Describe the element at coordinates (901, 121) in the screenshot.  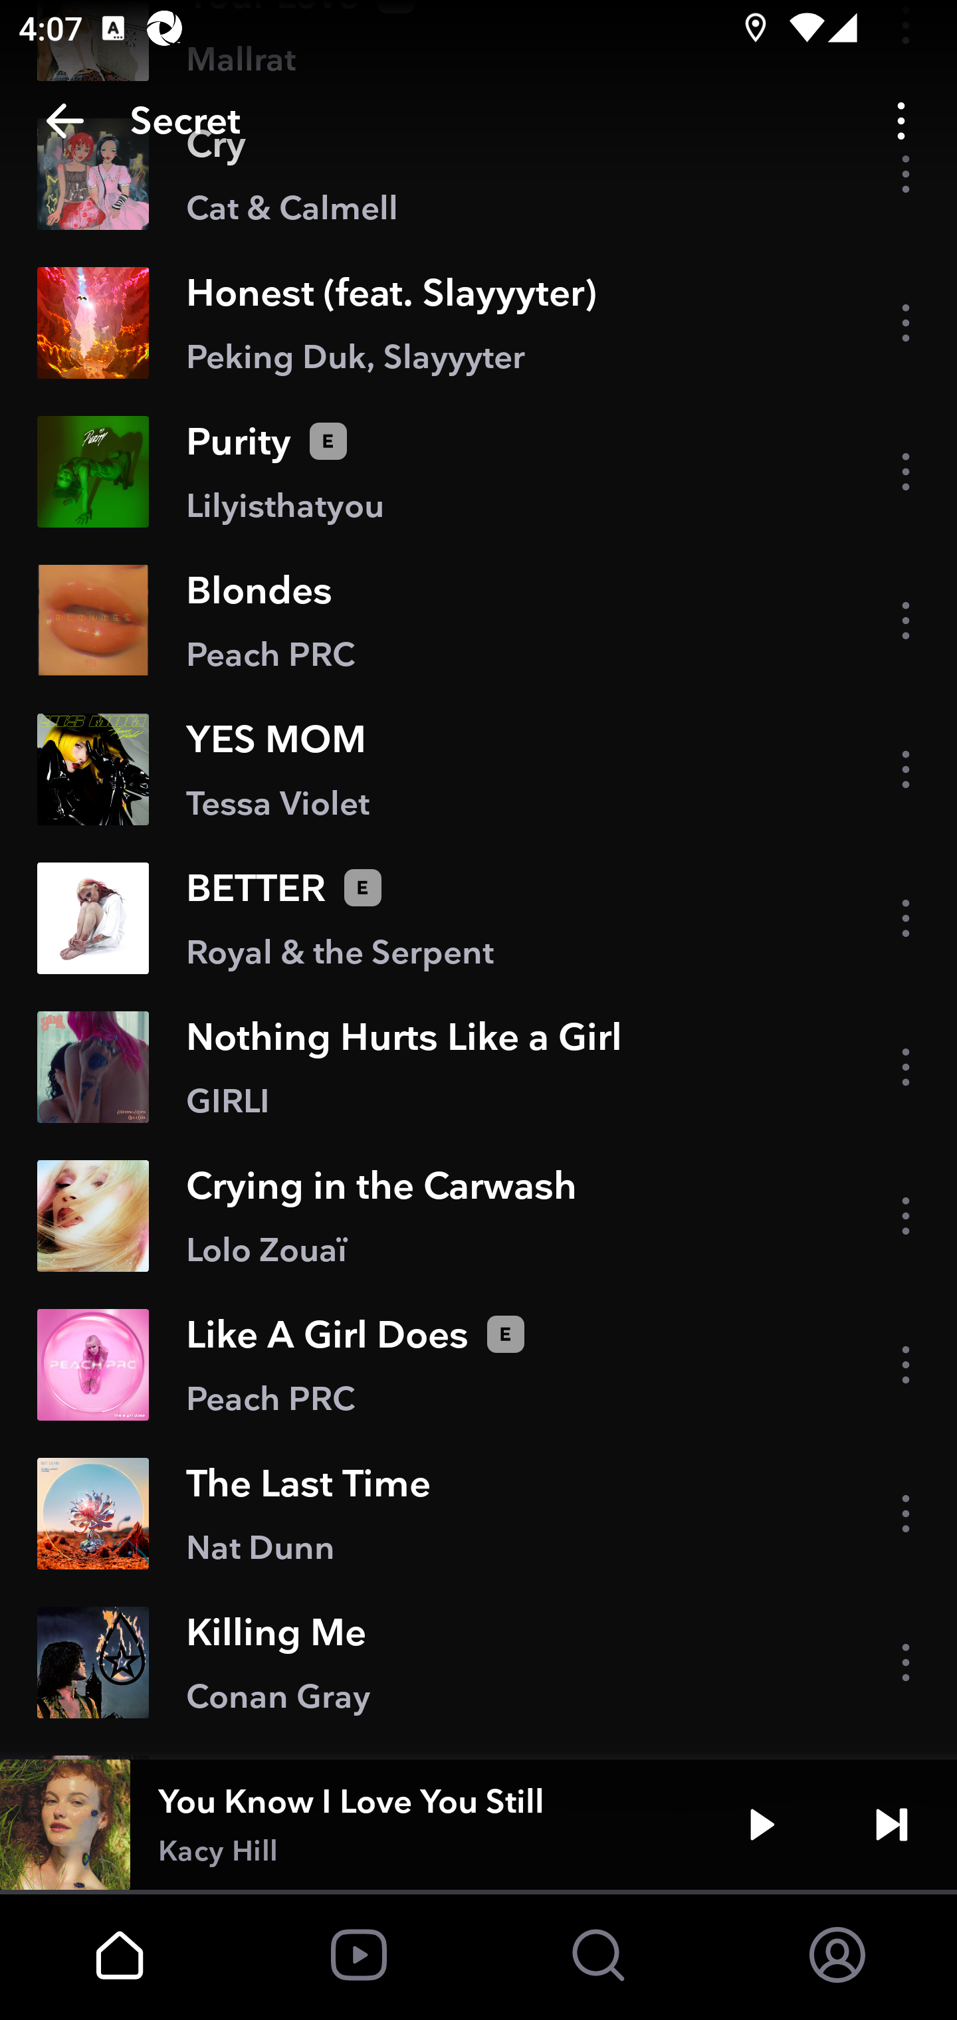
I see `Options` at that location.